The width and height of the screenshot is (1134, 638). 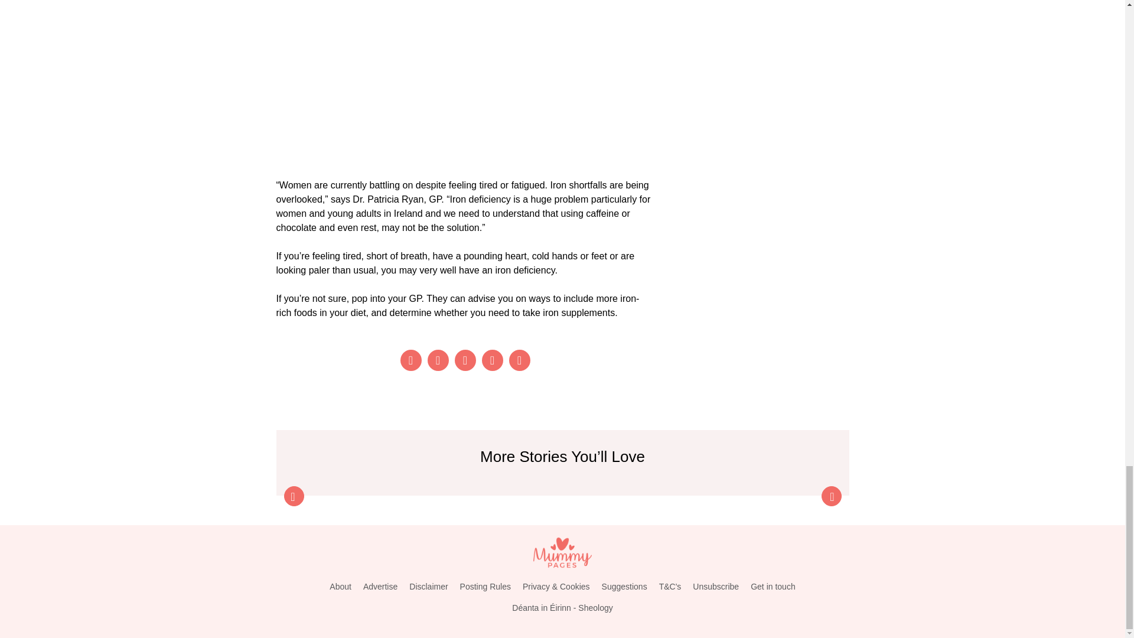 What do you see at coordinates (380, 587) in the screenshot?
I see `Advertise` at bounding box center [380, 587].